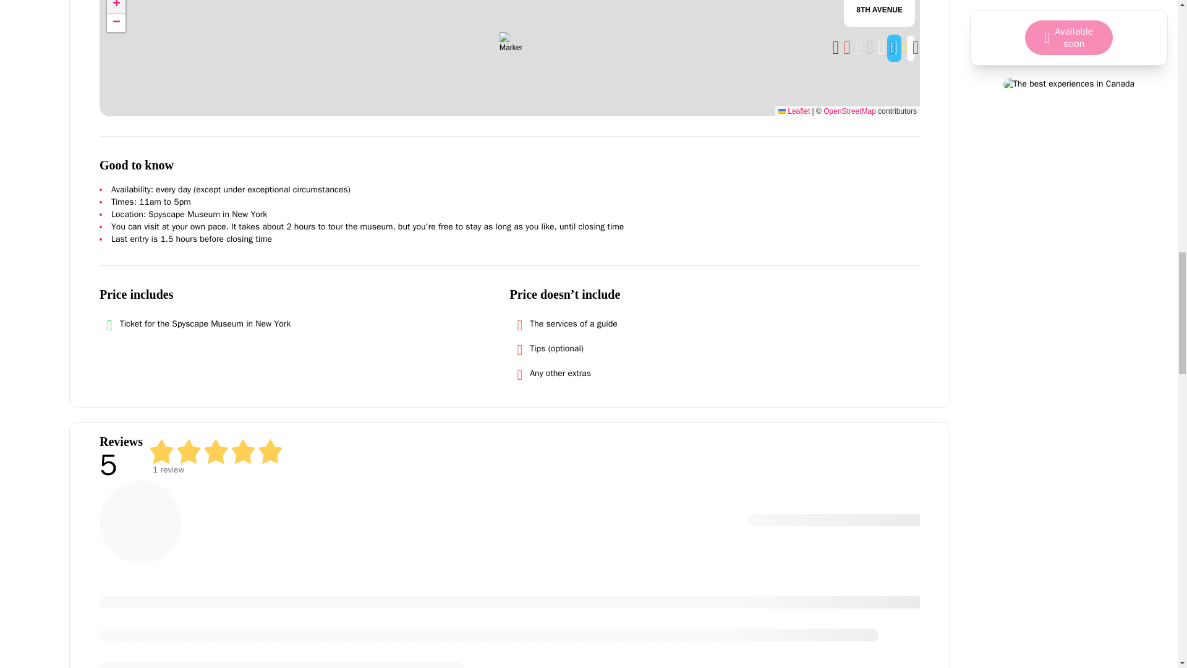 The image size is (1187, 668). Describe the element at coordinates (116, 22) in the screenshot. I see `Zoom out` at that location.